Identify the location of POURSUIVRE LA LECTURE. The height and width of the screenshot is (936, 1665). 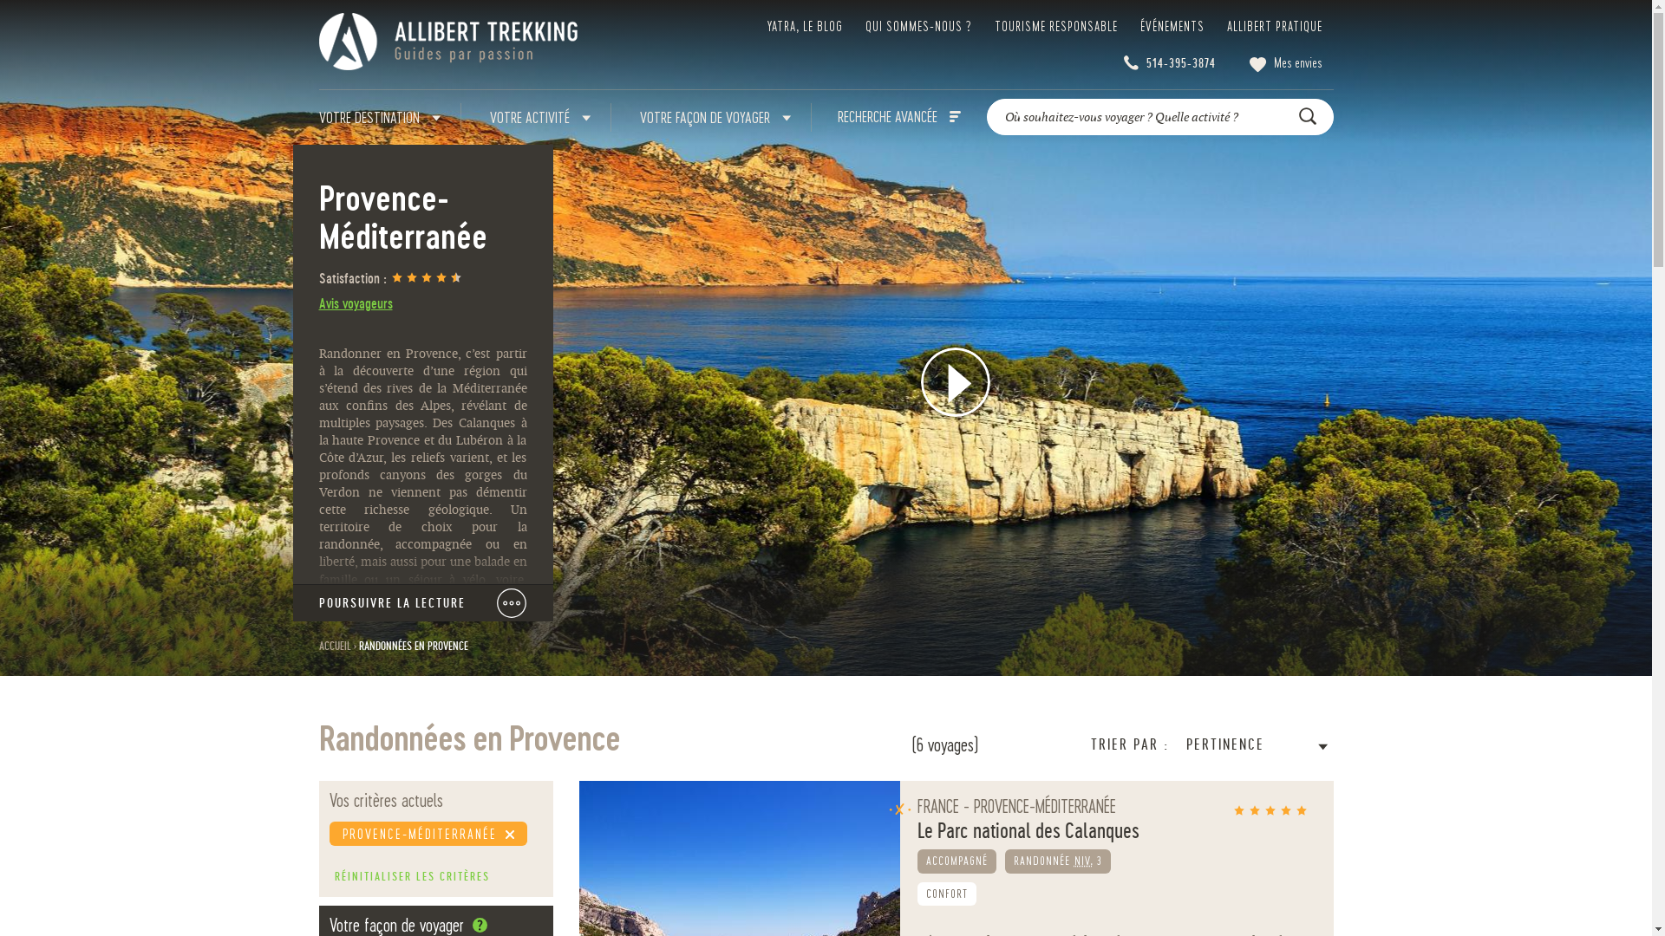
(423, 603).